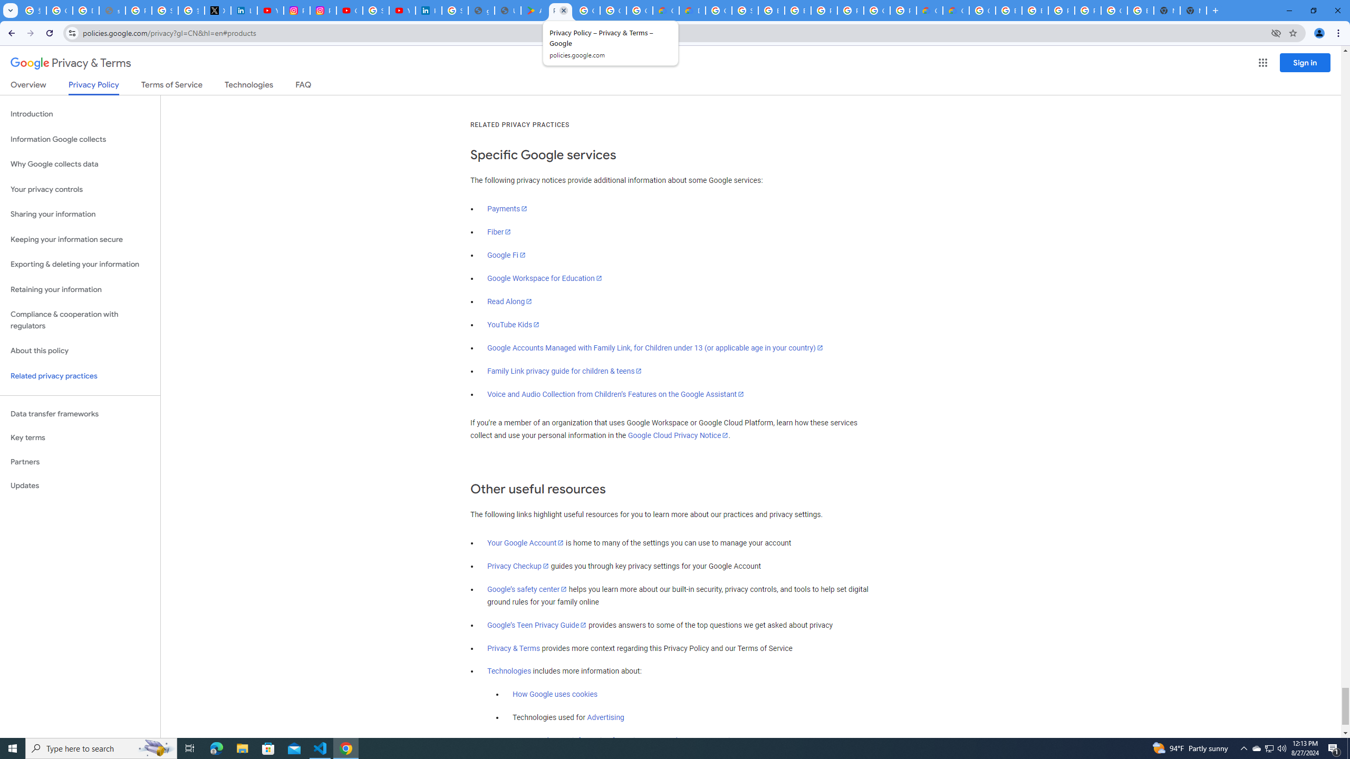  Describe the element at coordinates (506, 255) in the screenshot. I see `Google Fi` at that location.